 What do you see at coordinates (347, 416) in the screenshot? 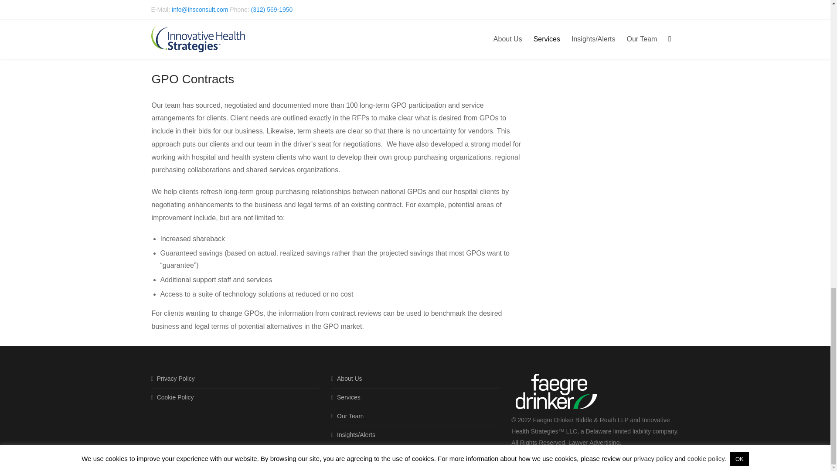
I see `Our Team` at bounding box center [347, 416].